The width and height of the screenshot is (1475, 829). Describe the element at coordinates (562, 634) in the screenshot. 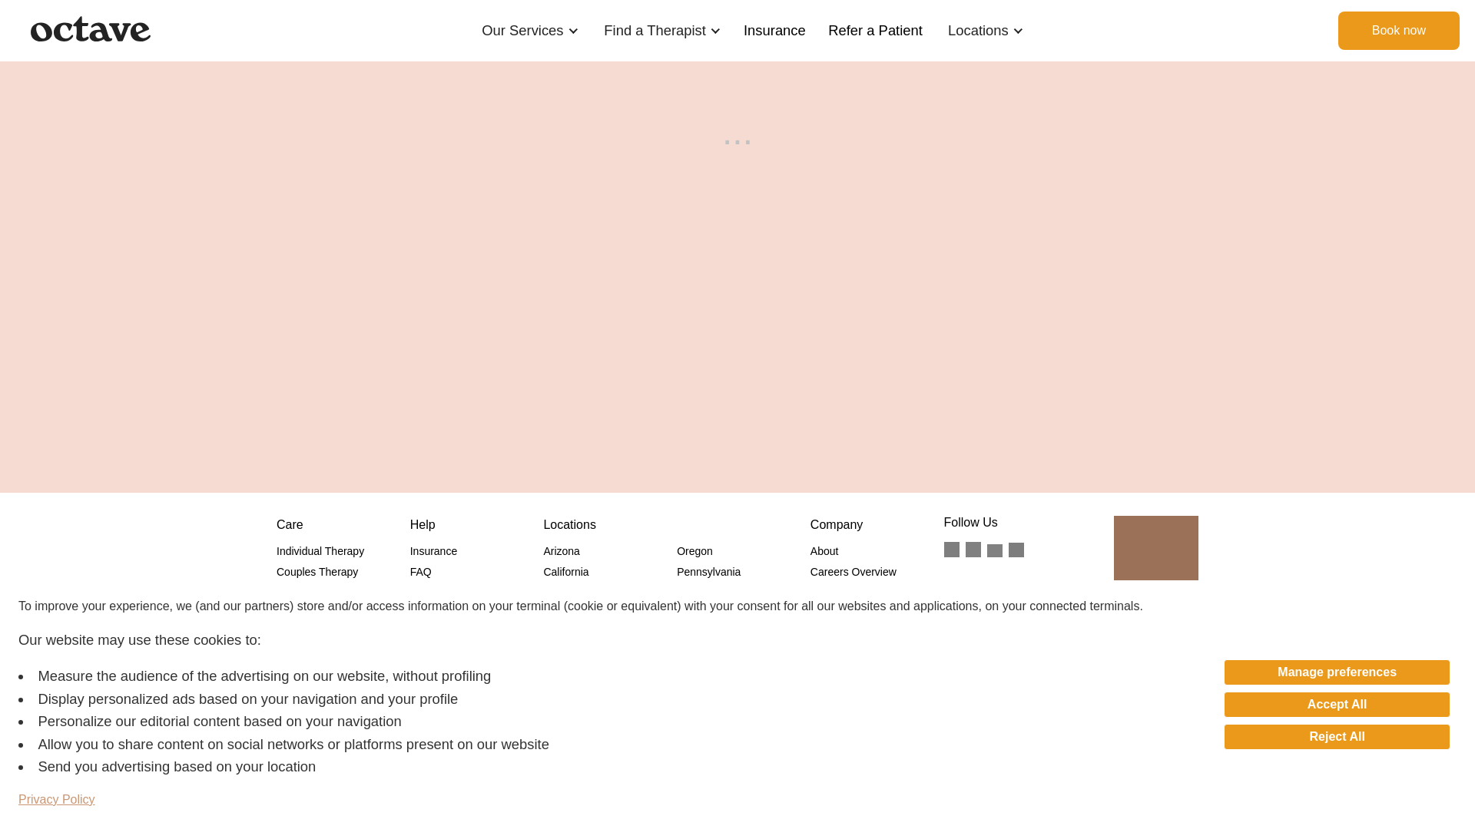

I see `Georgia` at that location.